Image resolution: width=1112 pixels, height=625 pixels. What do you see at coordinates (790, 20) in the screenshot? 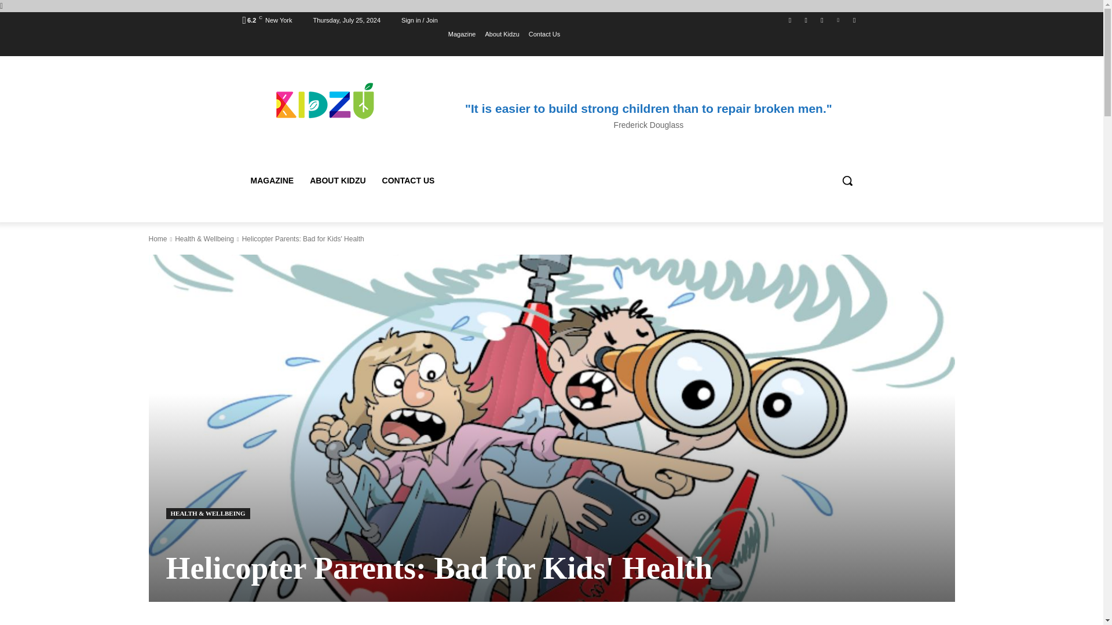
I see `Facebook` at bounding box center [790, 20].